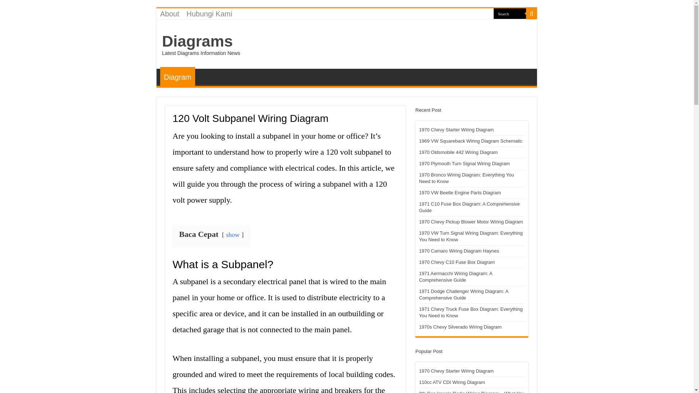 Image resolution: width=699 pixels, height=393 pixels. What do you see at coordinates (456, 371) in the screenshot?
I see `1970 Chevy Starter Wiring Diagram` at bounding box center [456, 371].